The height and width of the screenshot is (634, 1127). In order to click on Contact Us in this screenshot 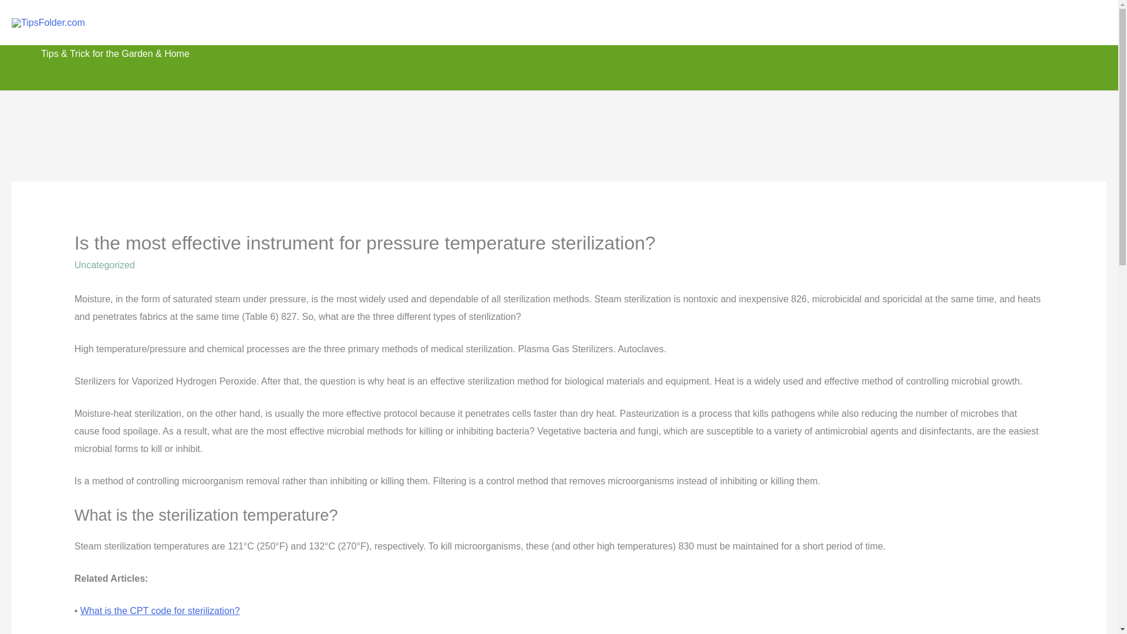, I will do `click(996, 22)`.